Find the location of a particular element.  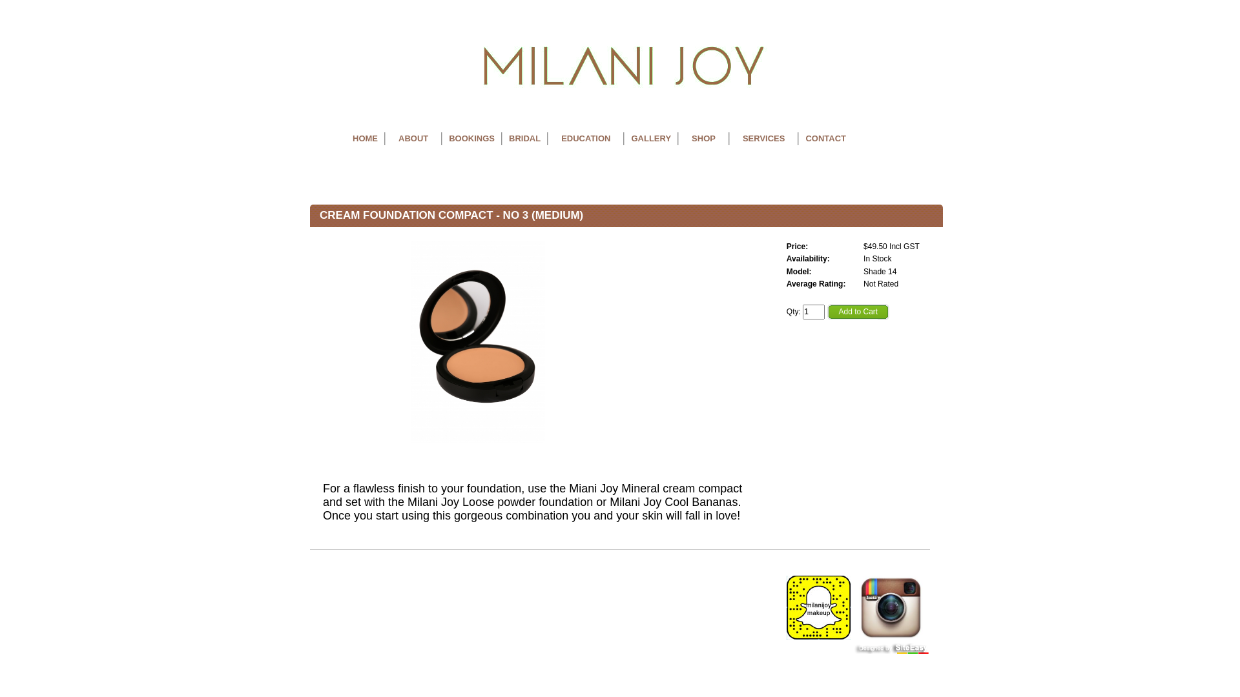

CONTACT is located at coordinates (825, 139).